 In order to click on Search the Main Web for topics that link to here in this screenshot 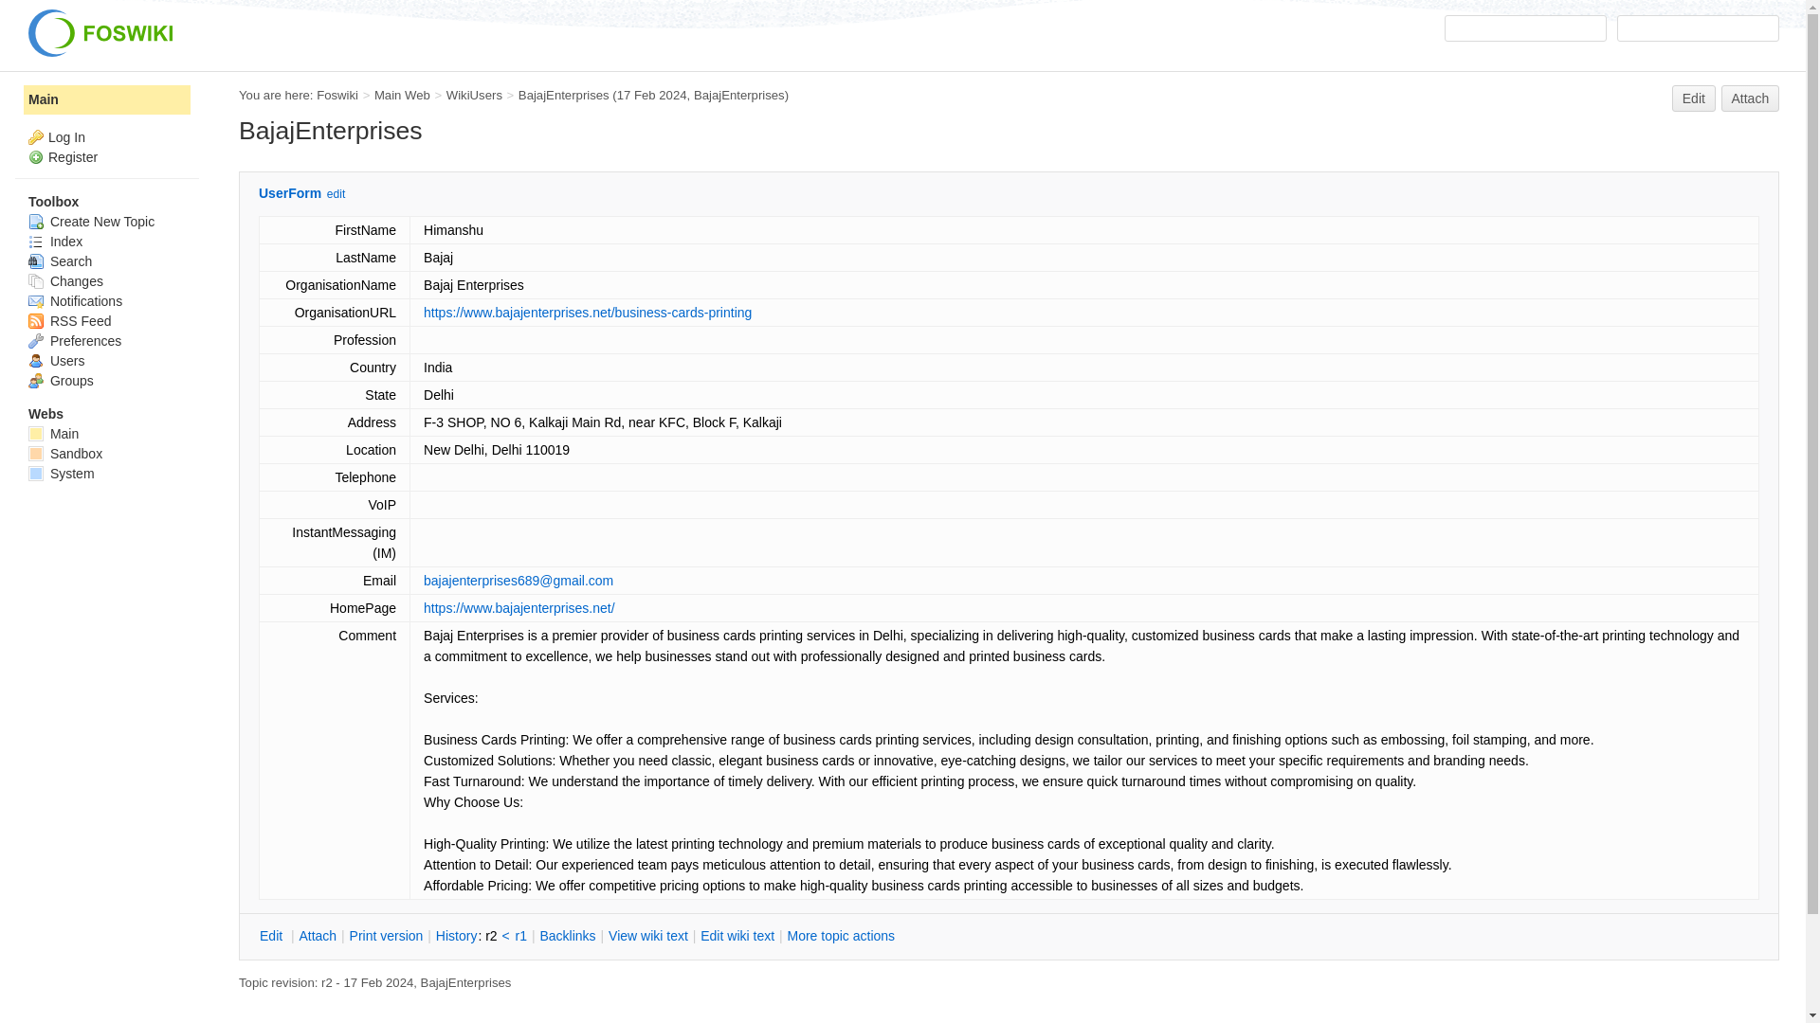, I will do `click(567, 936)`.